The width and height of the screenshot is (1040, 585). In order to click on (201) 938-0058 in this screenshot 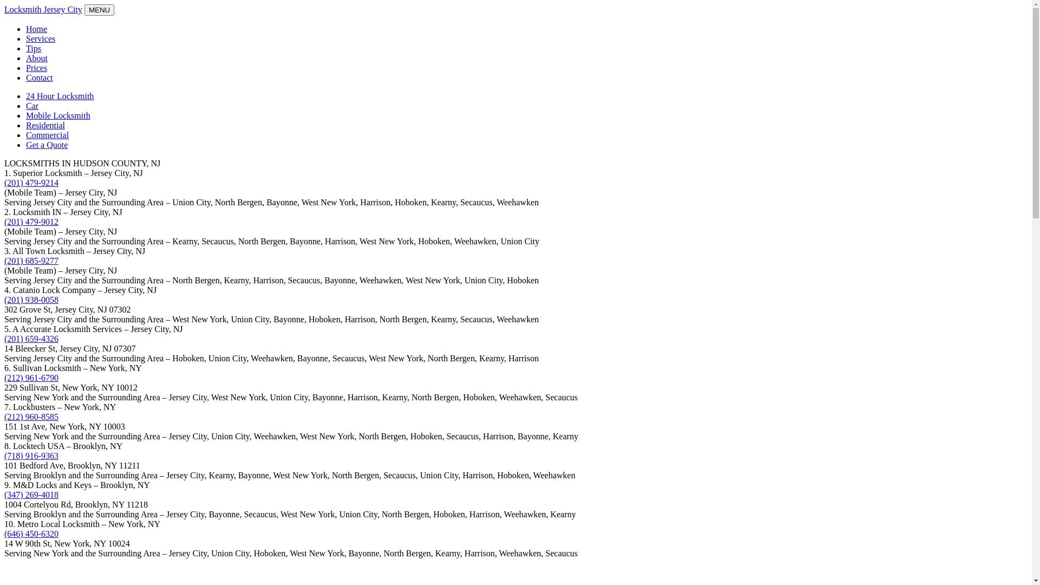, I will do `click(31, 300)`.